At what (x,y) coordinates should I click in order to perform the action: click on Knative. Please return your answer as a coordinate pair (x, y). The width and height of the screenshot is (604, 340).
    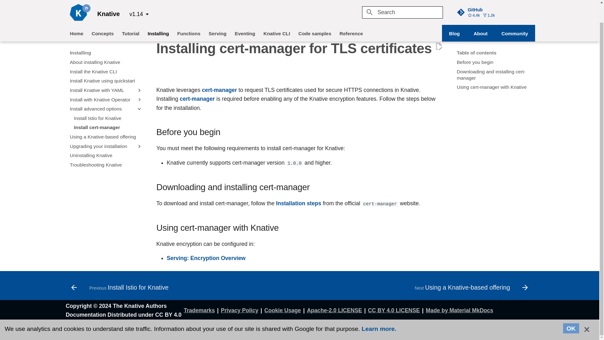
    Looking at the image, I should click on (80, 2).